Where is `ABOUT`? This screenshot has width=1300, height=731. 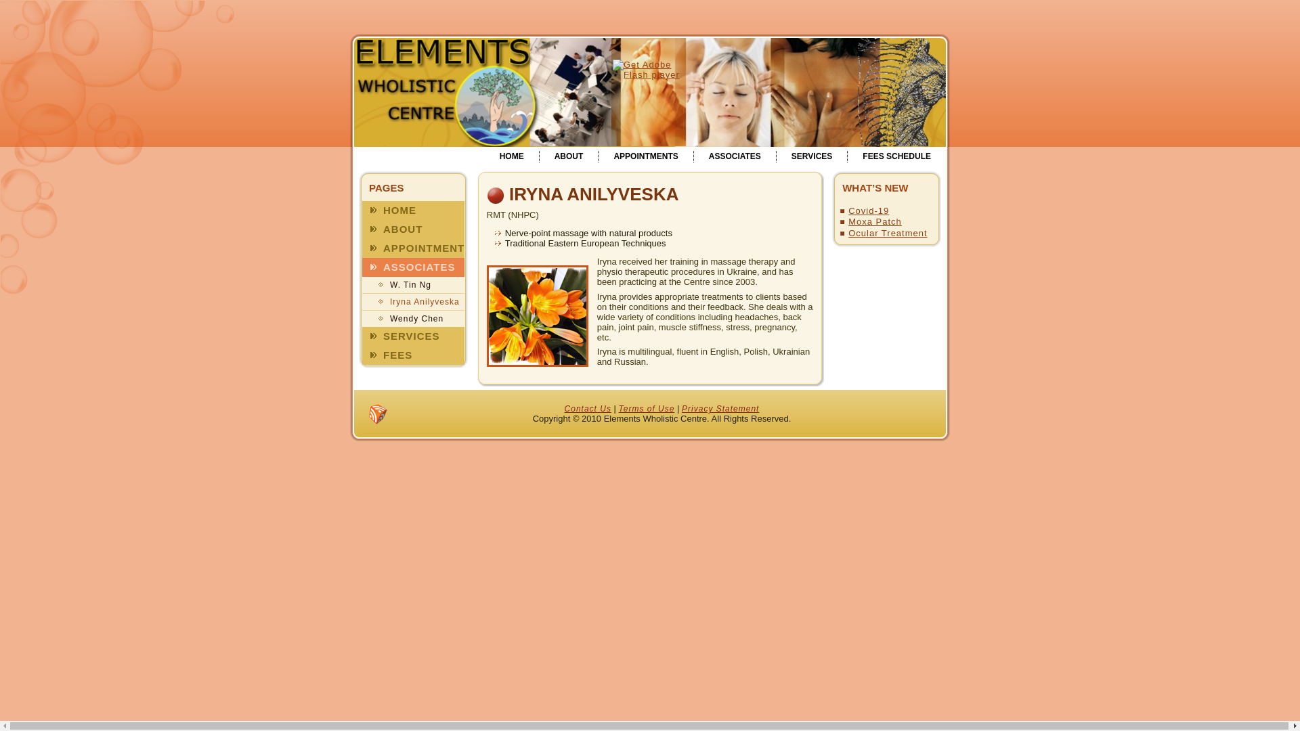 ABOUT is located at coordinates (413, 229).